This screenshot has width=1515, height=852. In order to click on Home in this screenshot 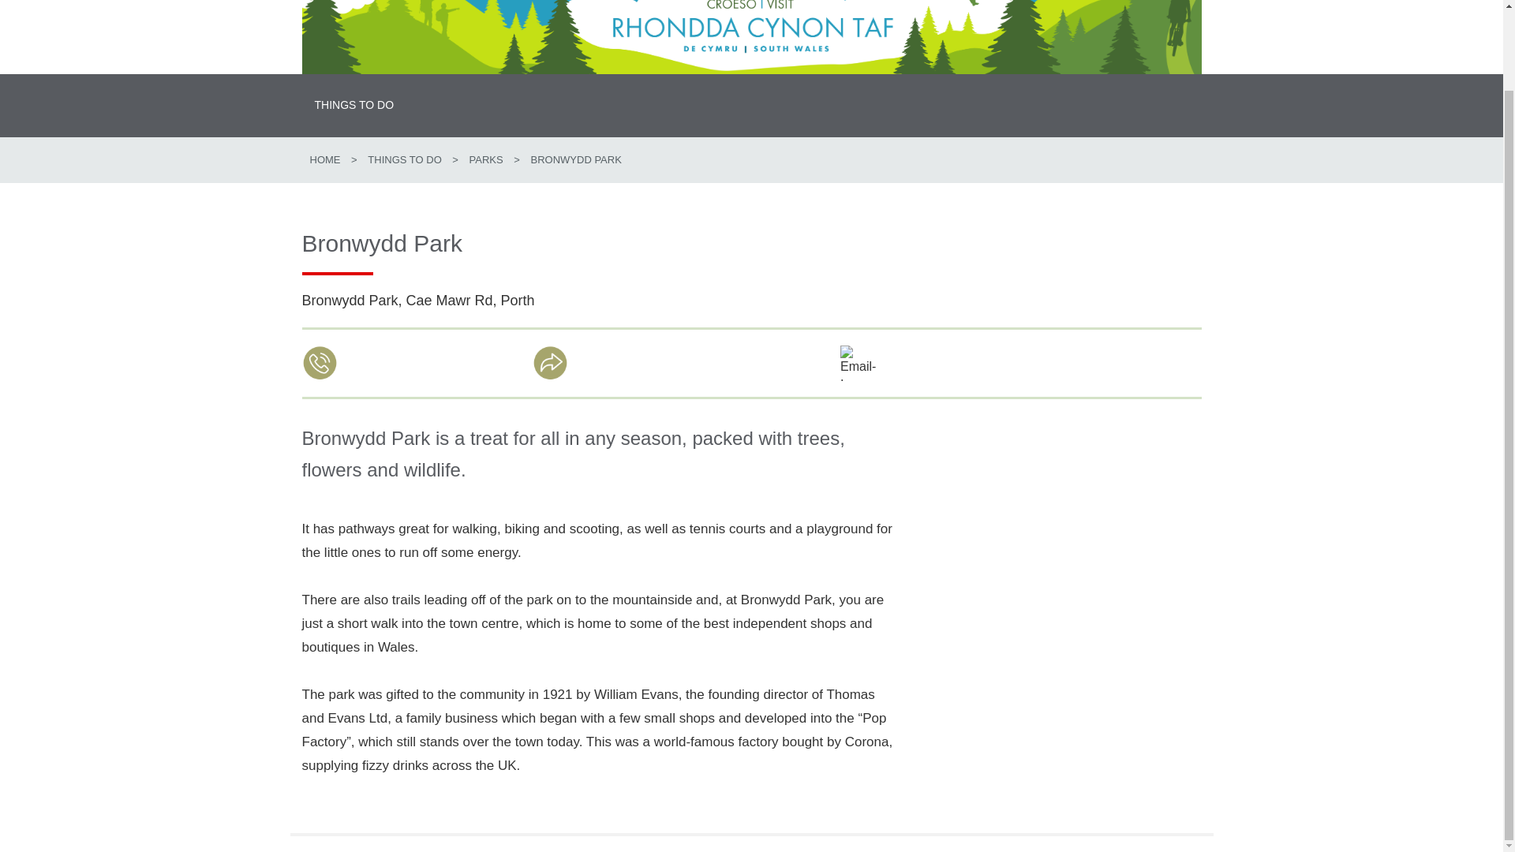, I will do `click(324, 159)`.